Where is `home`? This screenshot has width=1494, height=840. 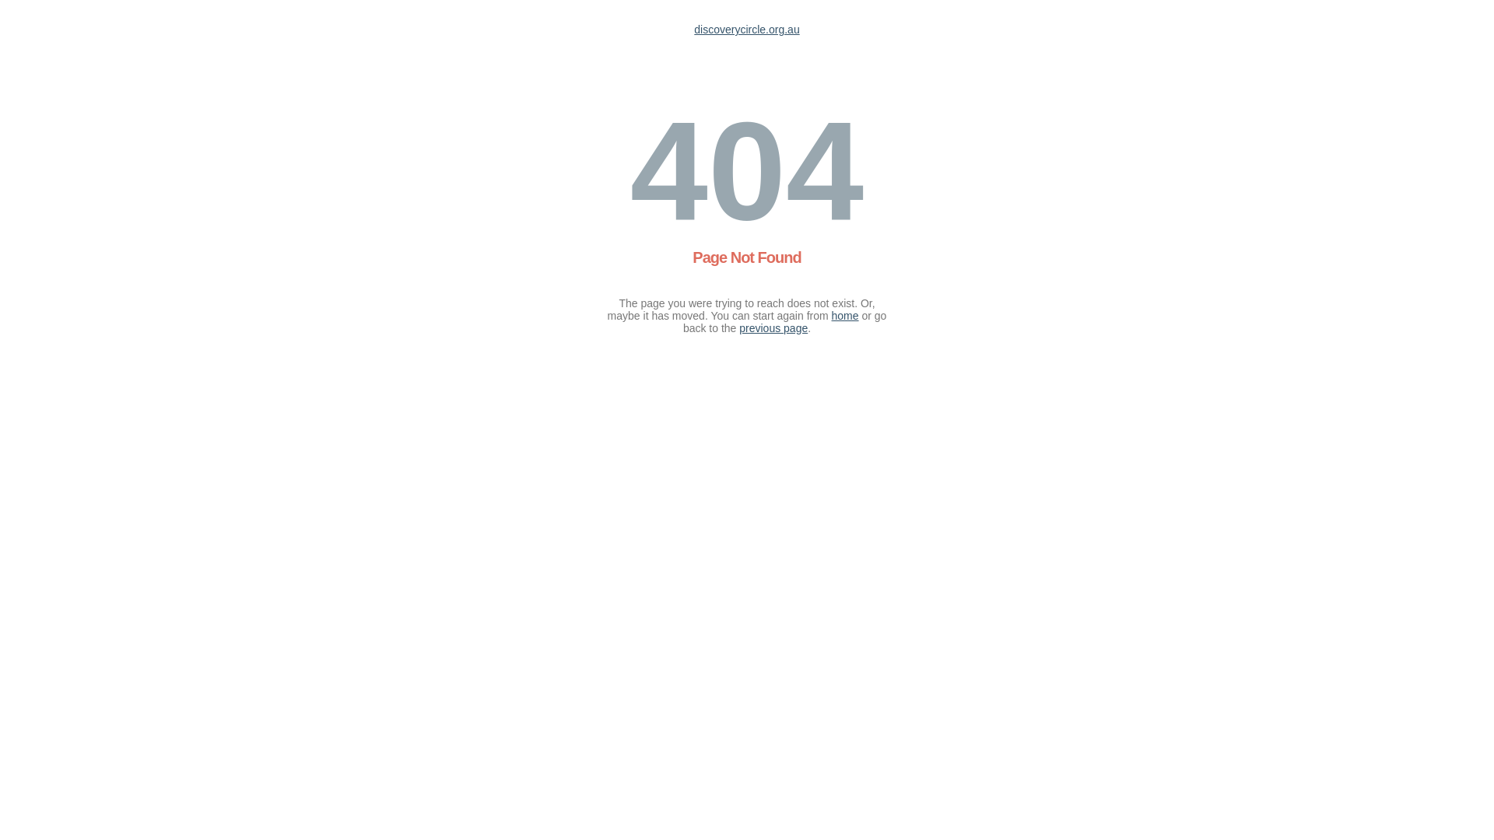 home is located at coordinates (845, 316).